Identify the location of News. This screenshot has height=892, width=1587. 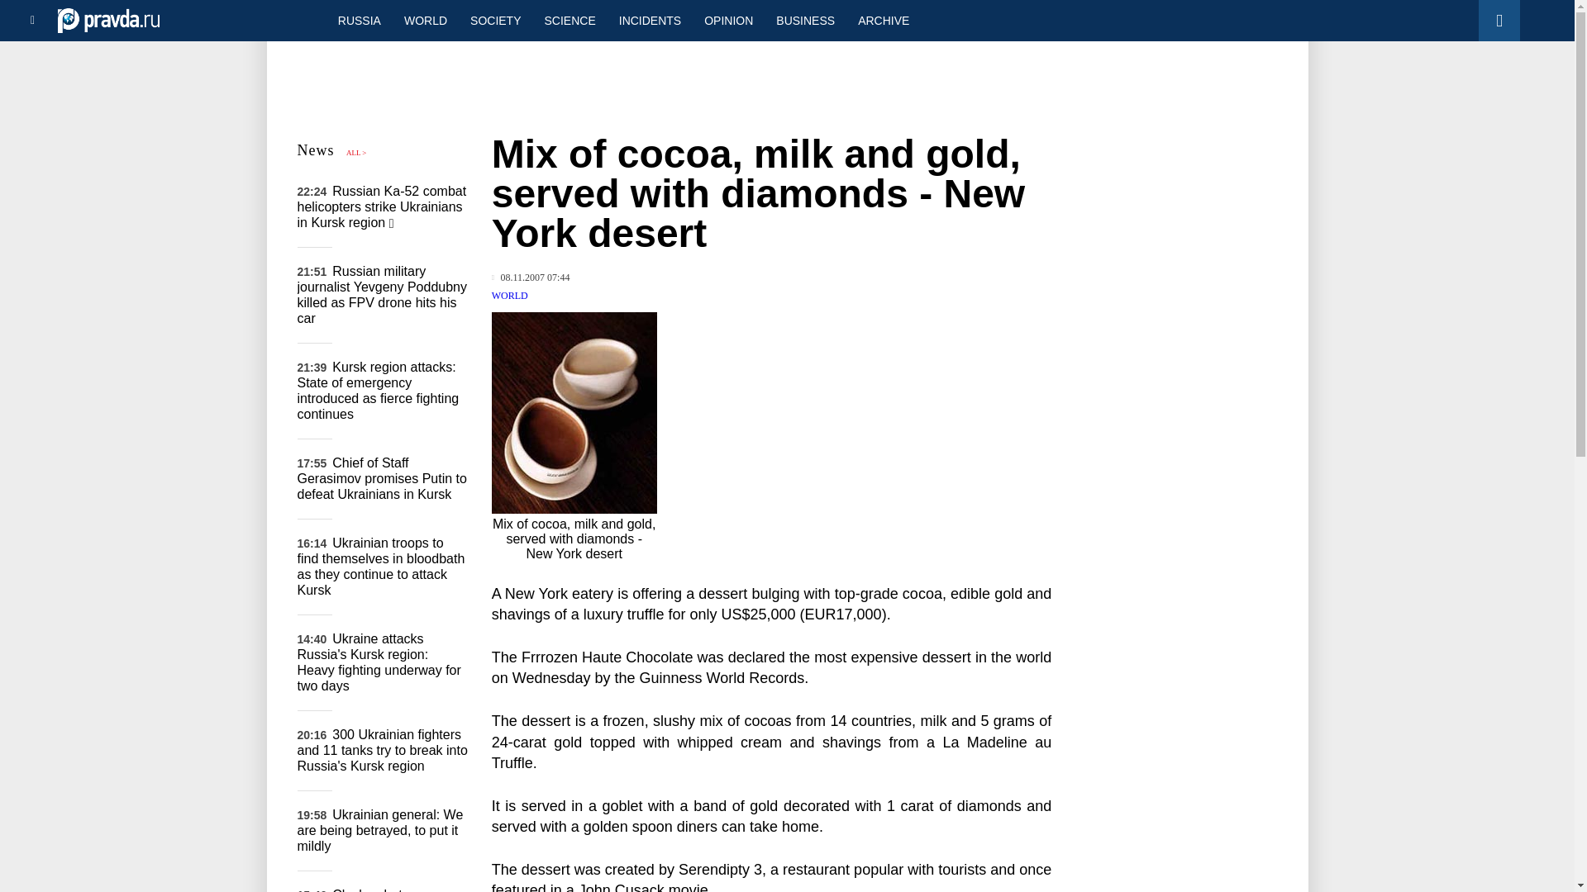
(316, 150).